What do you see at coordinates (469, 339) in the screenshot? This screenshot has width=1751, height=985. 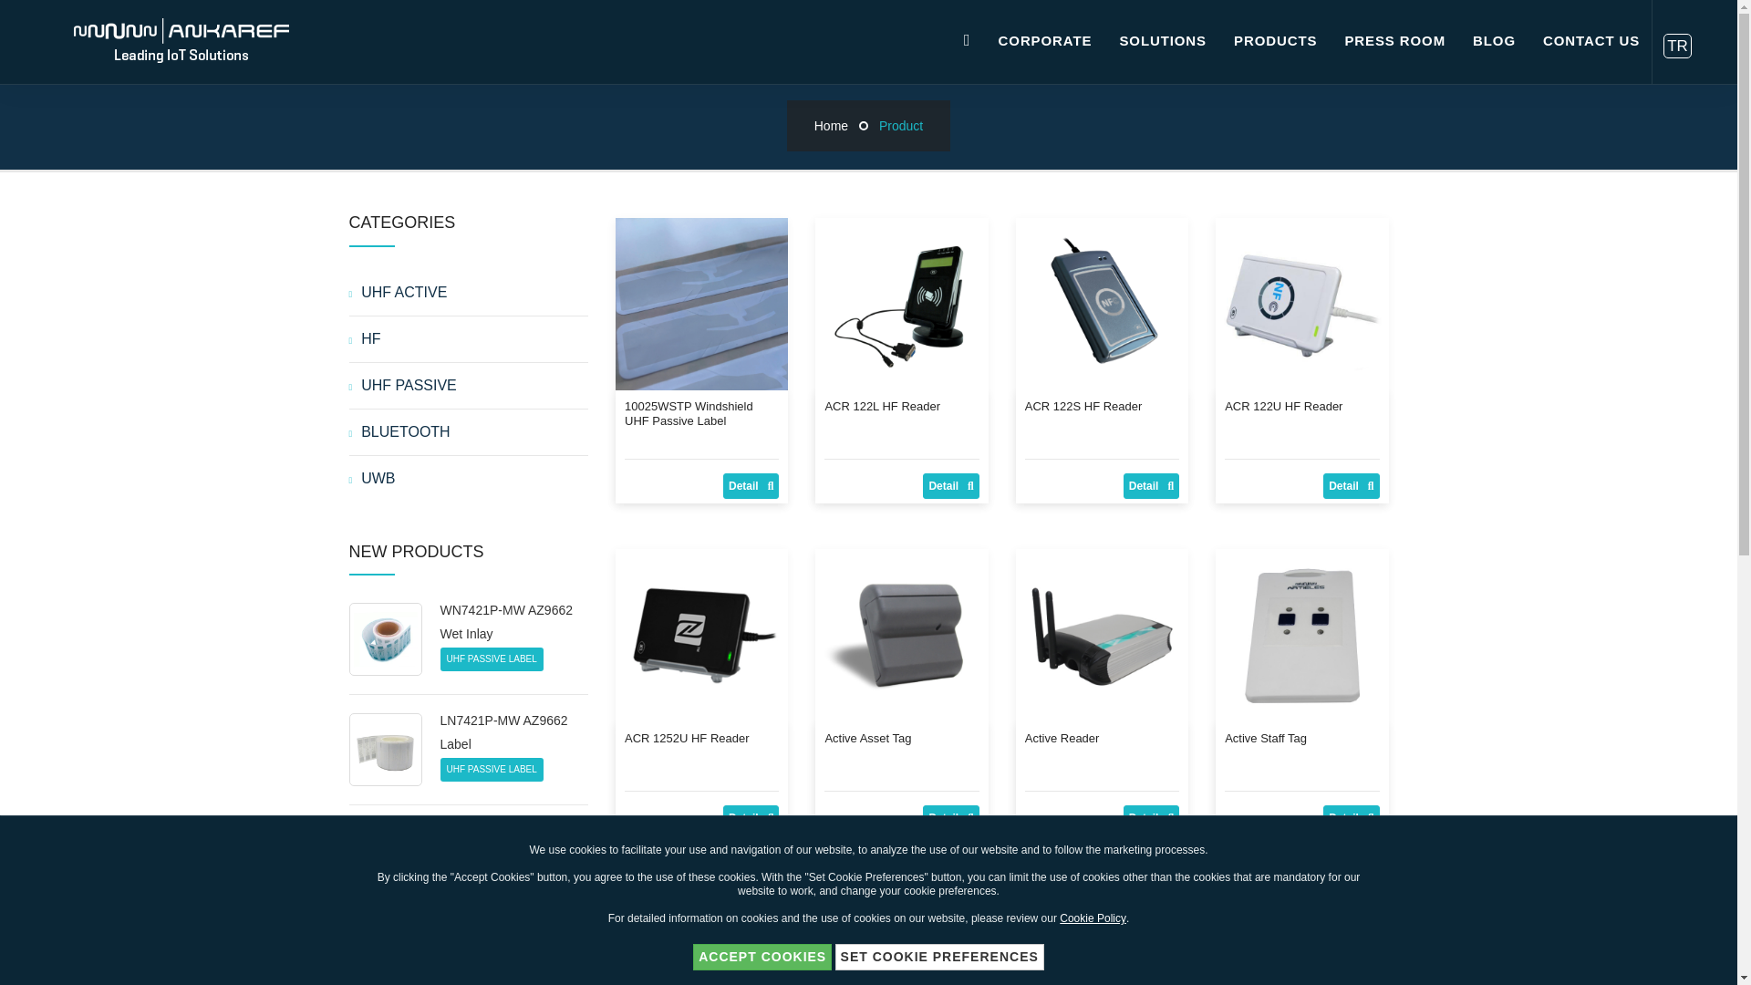 I see `HF` at bounding box center [469, 339].